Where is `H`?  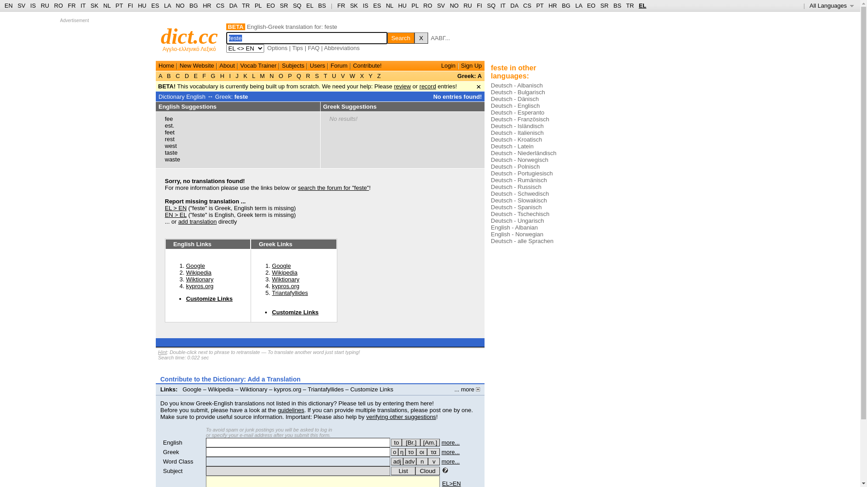
H is located at coordinates (222, 76).